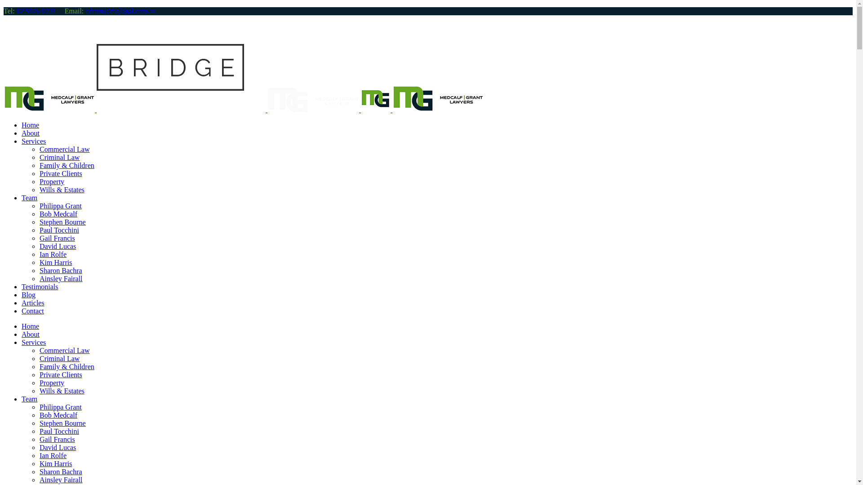 The width and height of the screenshot is (863, 485). I want to click on David Lucas, so click(58, 447).